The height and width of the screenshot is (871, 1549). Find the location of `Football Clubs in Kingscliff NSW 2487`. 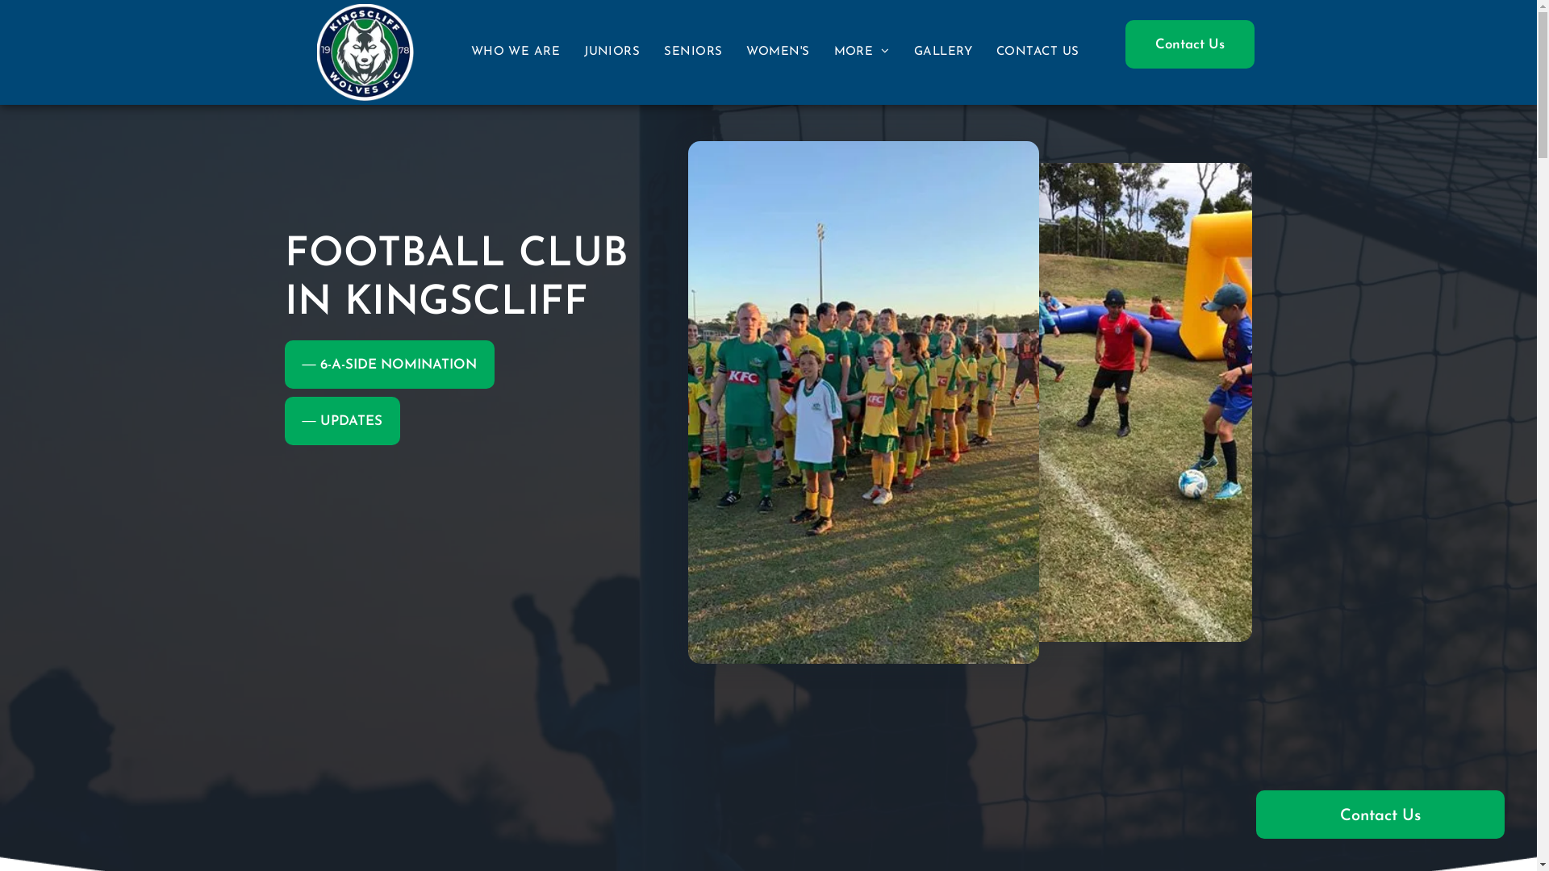

Football Clubs in Kingscliff NSW 2487 is located at coordinates (365, 52).